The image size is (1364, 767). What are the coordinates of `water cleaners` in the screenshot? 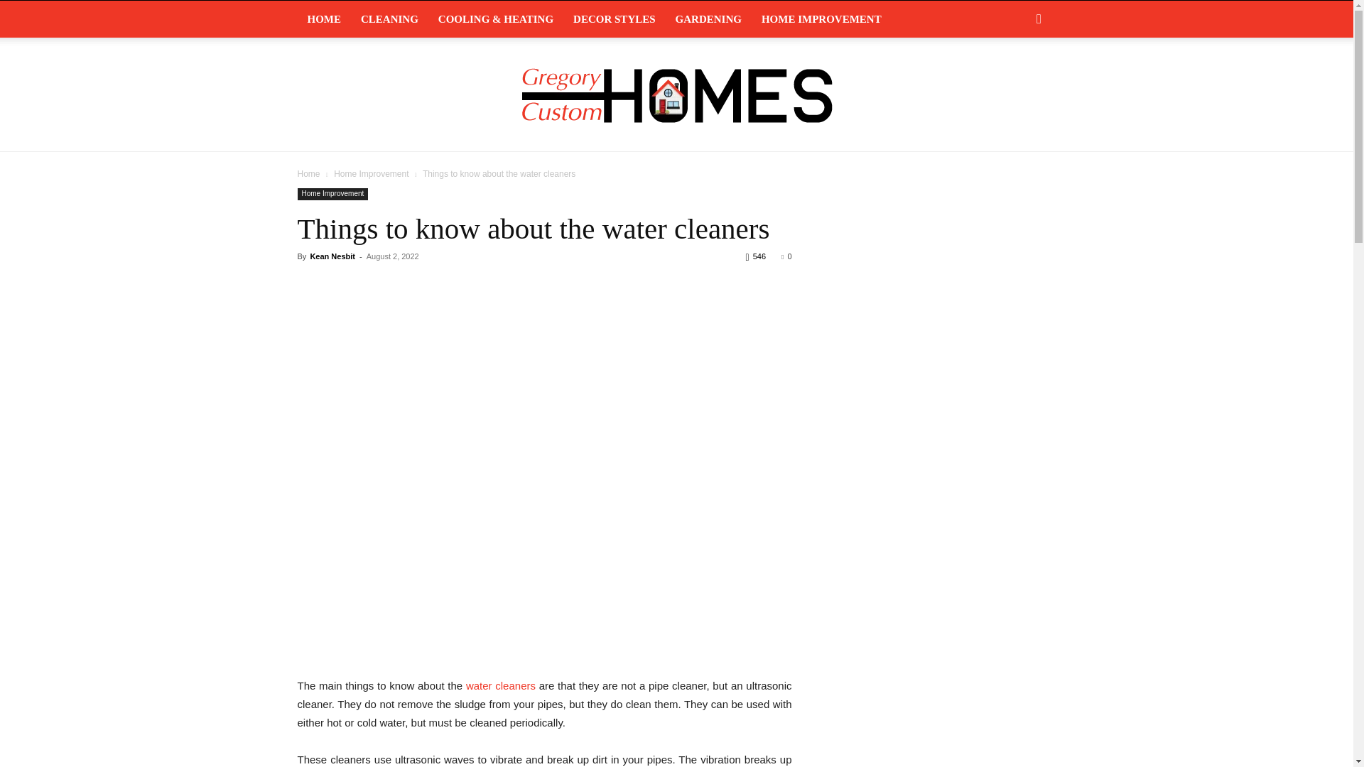 It's located at (501, 685).